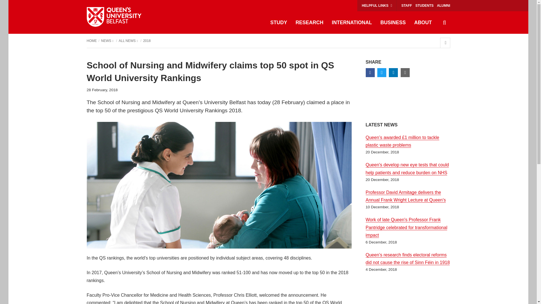 Image resolution: width=541 pixels, height=304 pixels. I want to click on ALUMNI, so click(444, 6).